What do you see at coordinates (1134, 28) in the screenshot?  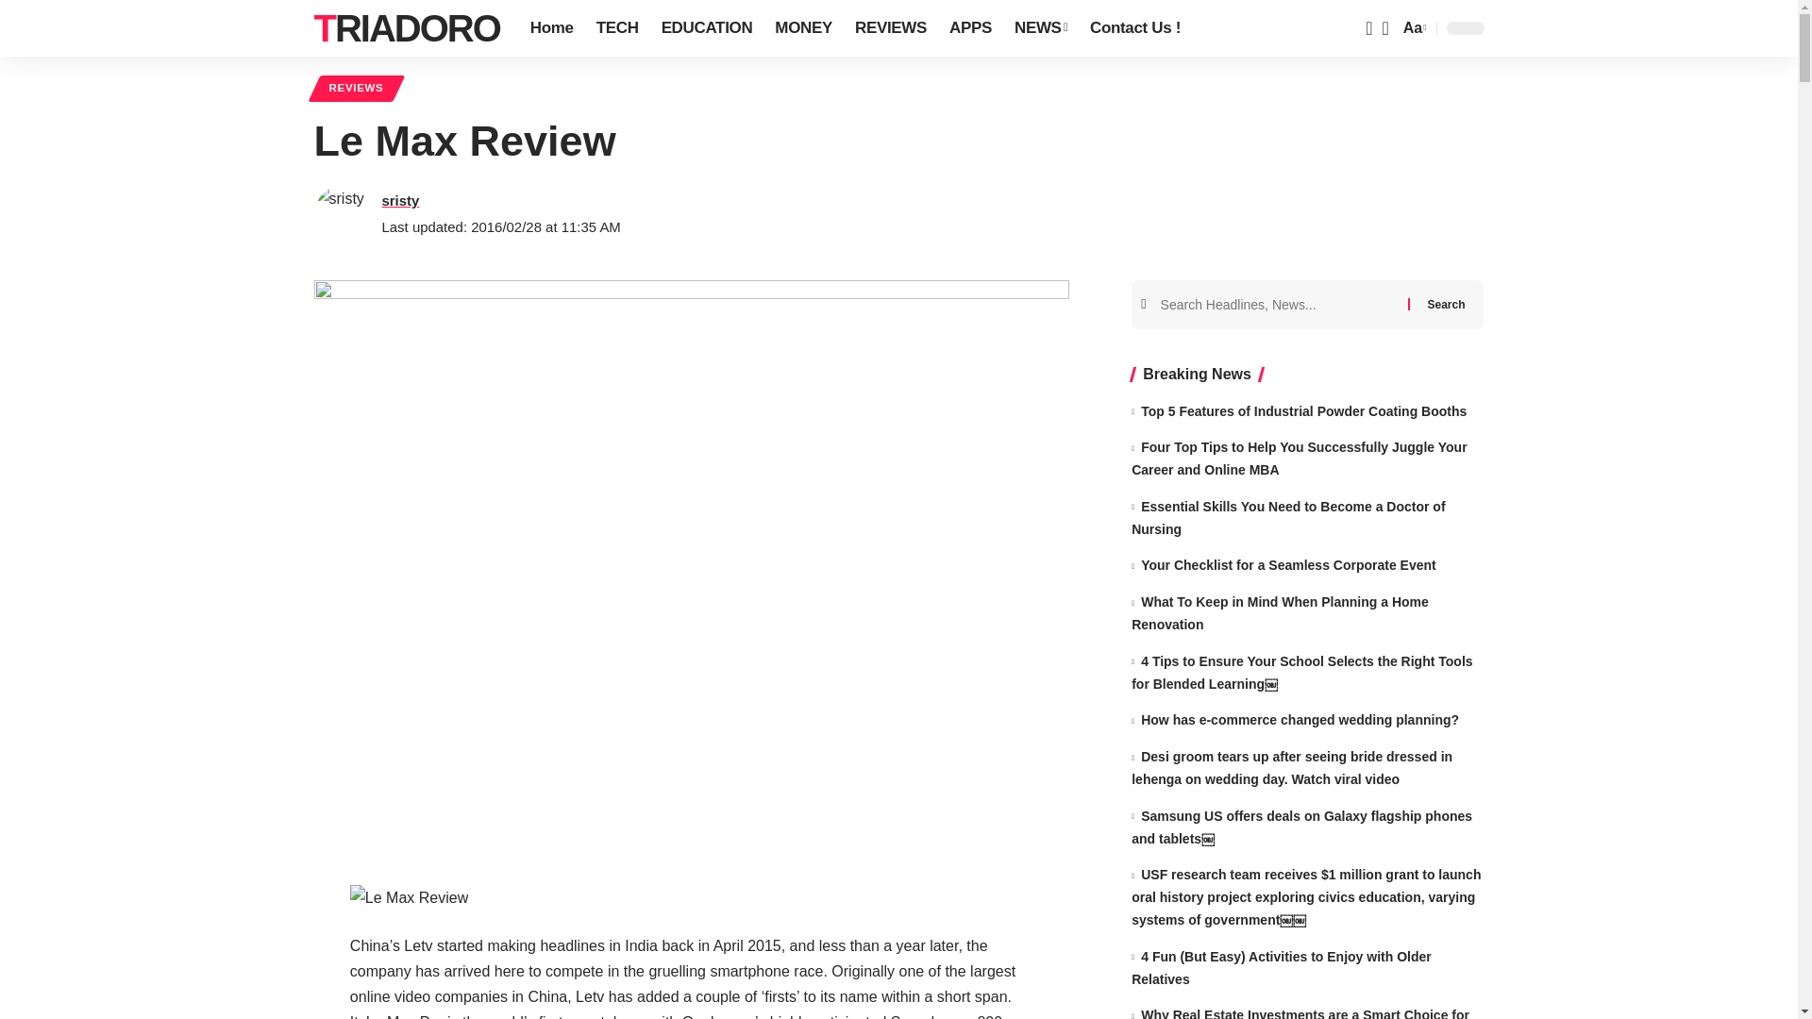 I see `Contact Us !` at bounding box center [1134, 28].